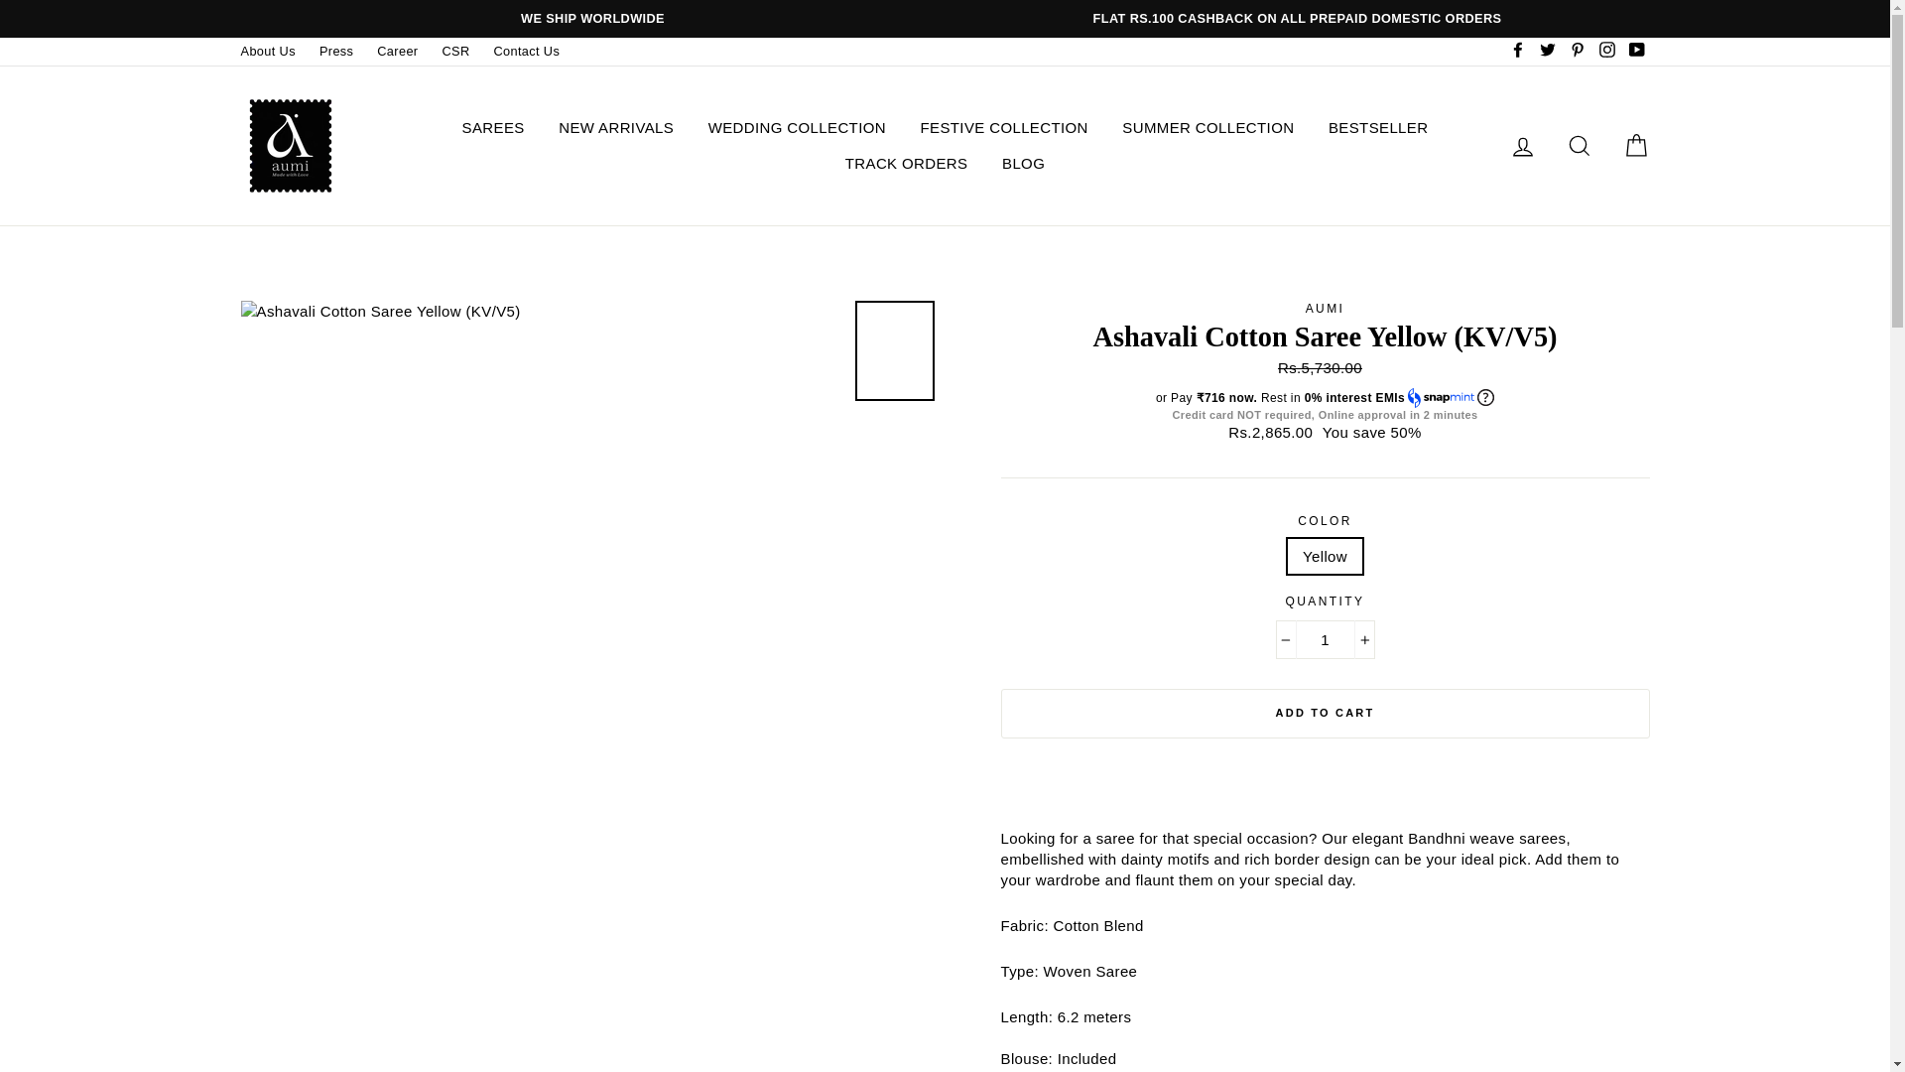 The height and width of the screenshot is (1072, 1905). What do you see at coordinates (1607, 51) in the screenshot?
I see `Aura Studio India on Instagram` at bounding box center [1607, 51].